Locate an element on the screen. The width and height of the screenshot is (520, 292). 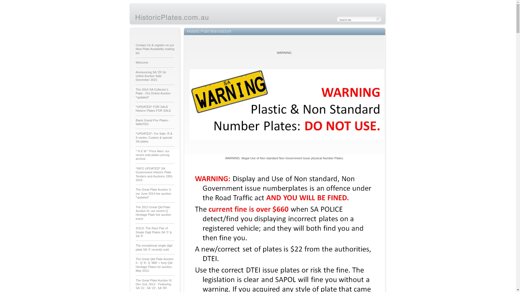
Welcome is located at coordinates (155, 63).